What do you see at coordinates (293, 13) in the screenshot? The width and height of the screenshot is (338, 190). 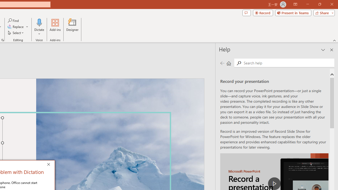 I see `Present in Teams` at bounding box center [293, 13].